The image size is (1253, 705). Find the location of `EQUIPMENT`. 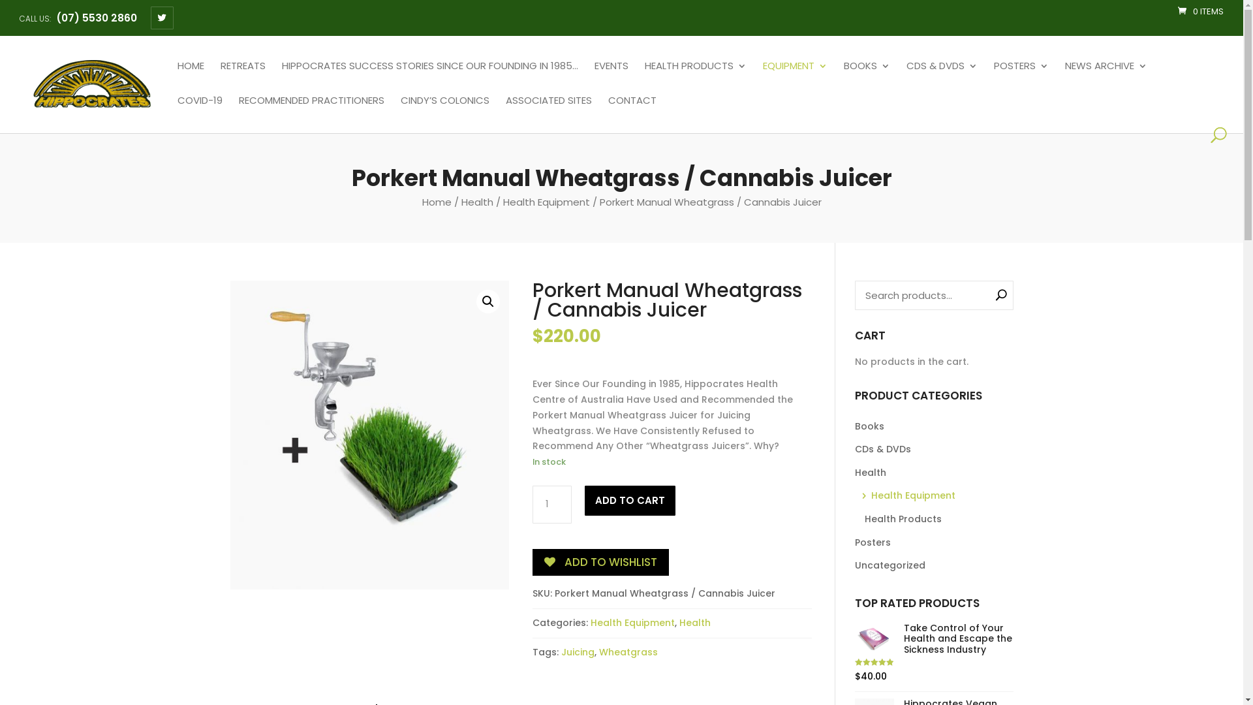

EQUIPMENT is located at coordinates (795, 78).